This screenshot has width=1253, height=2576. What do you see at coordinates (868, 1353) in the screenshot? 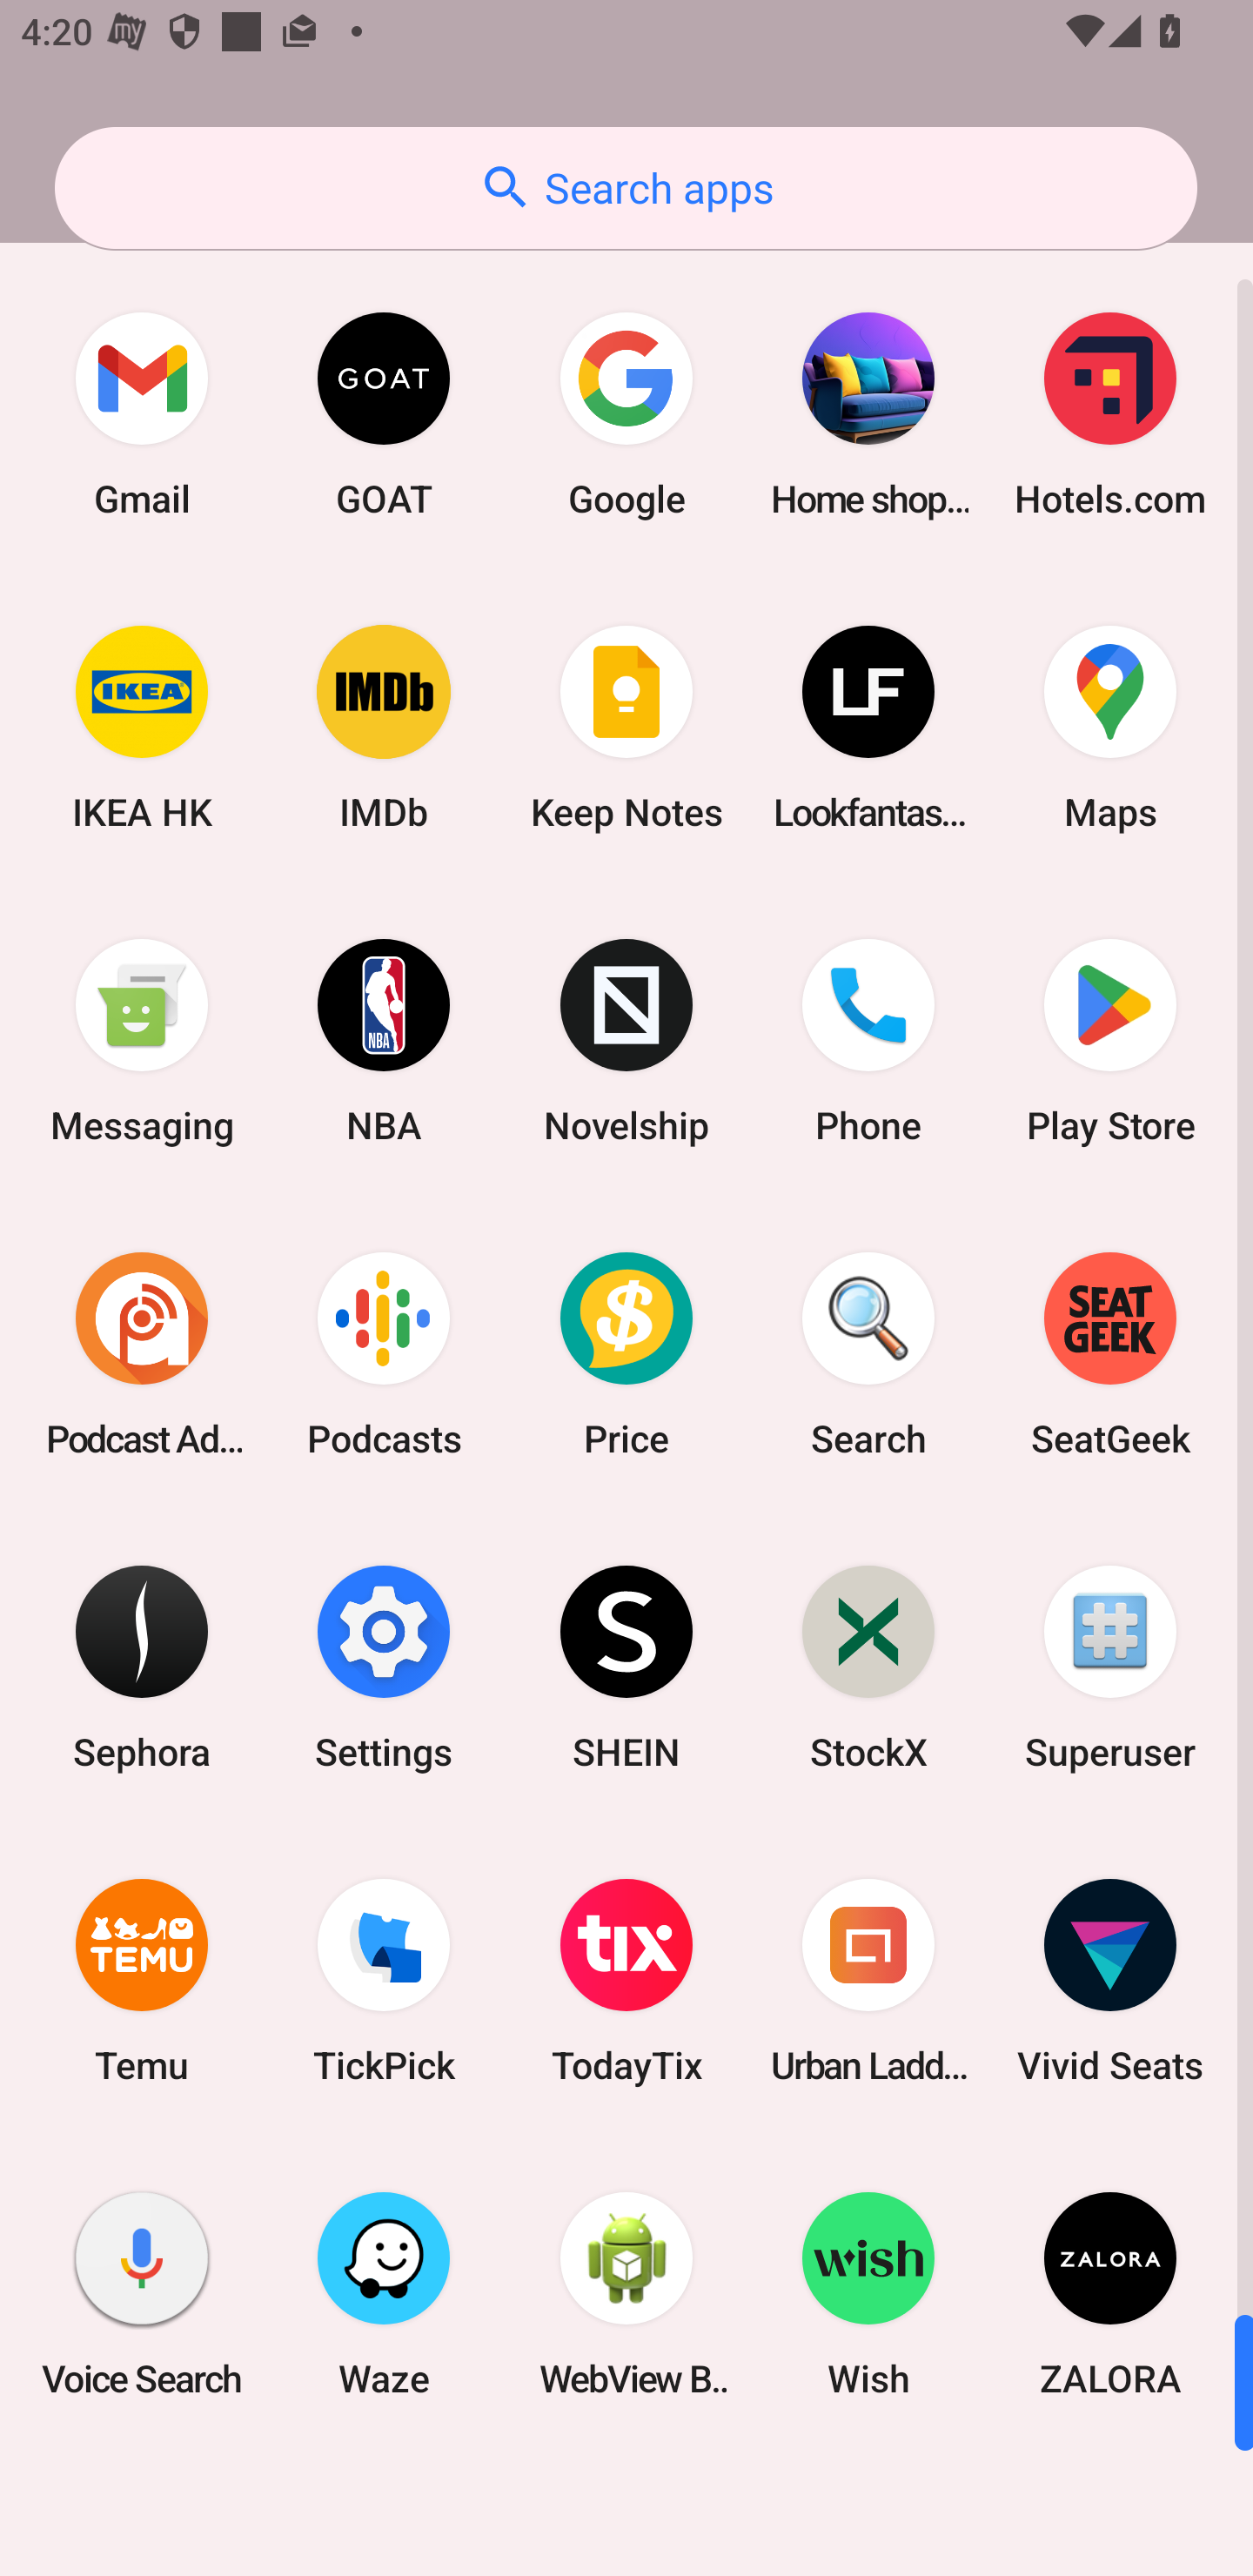
I see `Search` at bounding box center [868, 1353].